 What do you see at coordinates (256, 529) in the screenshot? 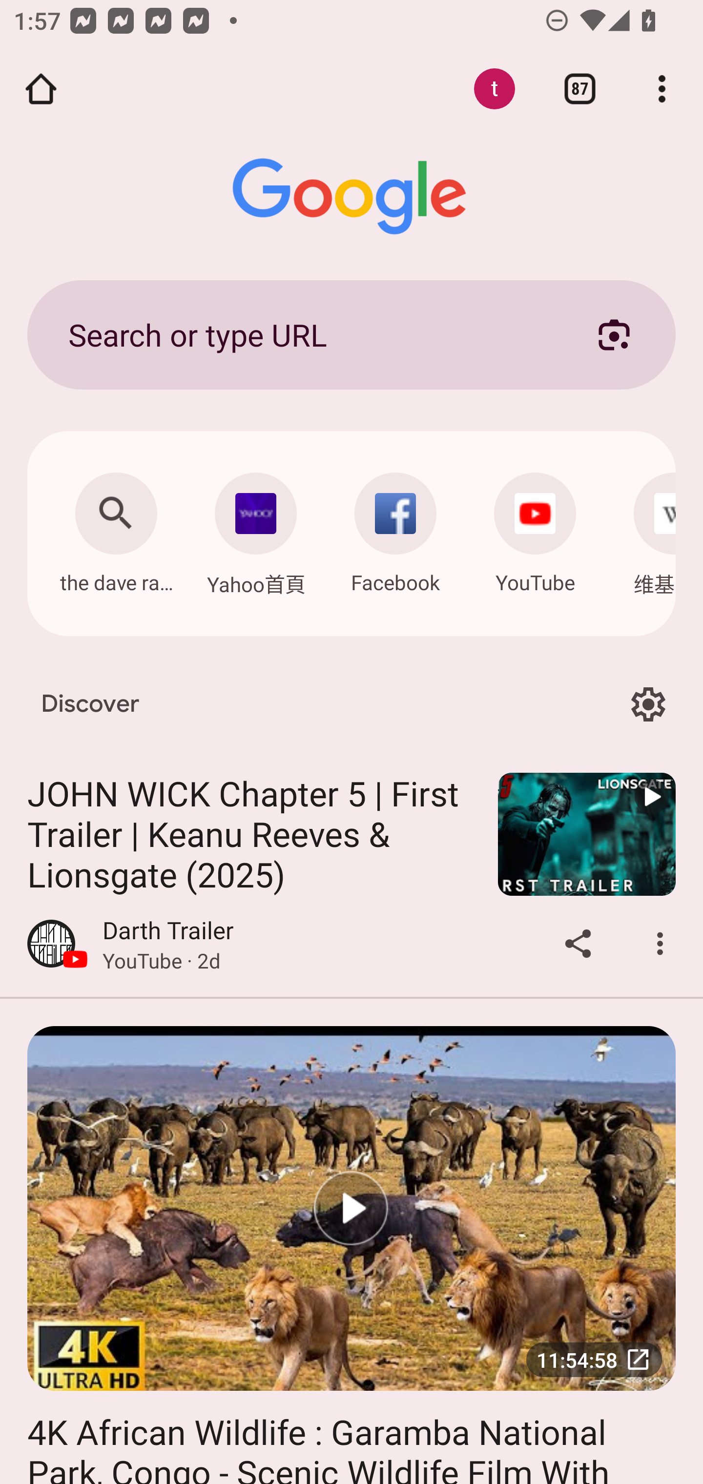
I see `Navigate: Yahoo首頁: hk.mobi.yahoo.com Yahoo首頁` at bounding box center [256, 529].